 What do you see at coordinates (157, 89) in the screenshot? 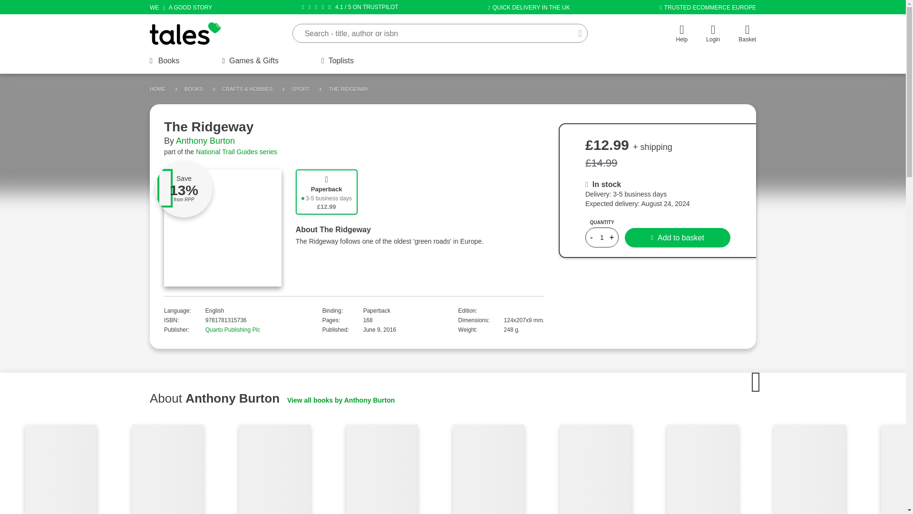
I see `HOME` at bounding box center [157, 89].